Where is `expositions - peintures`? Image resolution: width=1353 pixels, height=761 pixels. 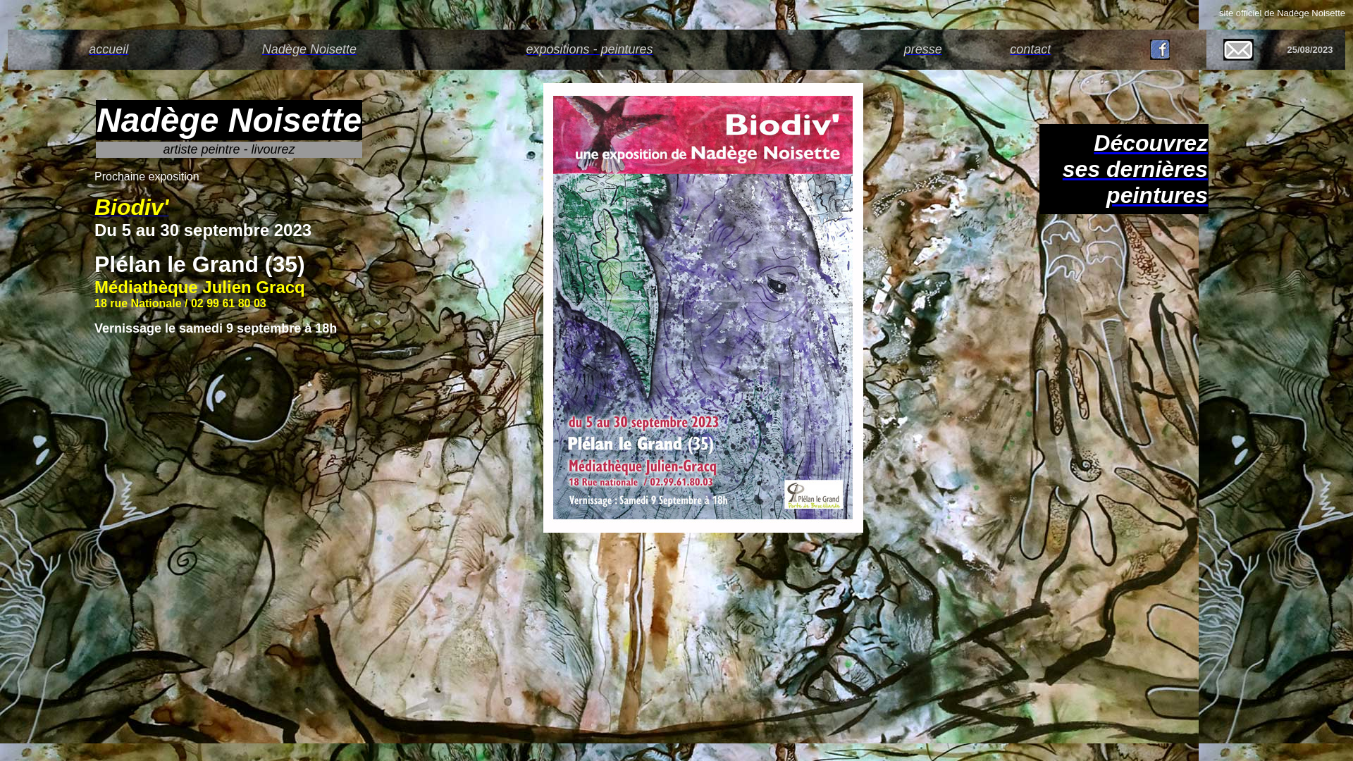 expositions - peintures is located at coordinates (589, 49).